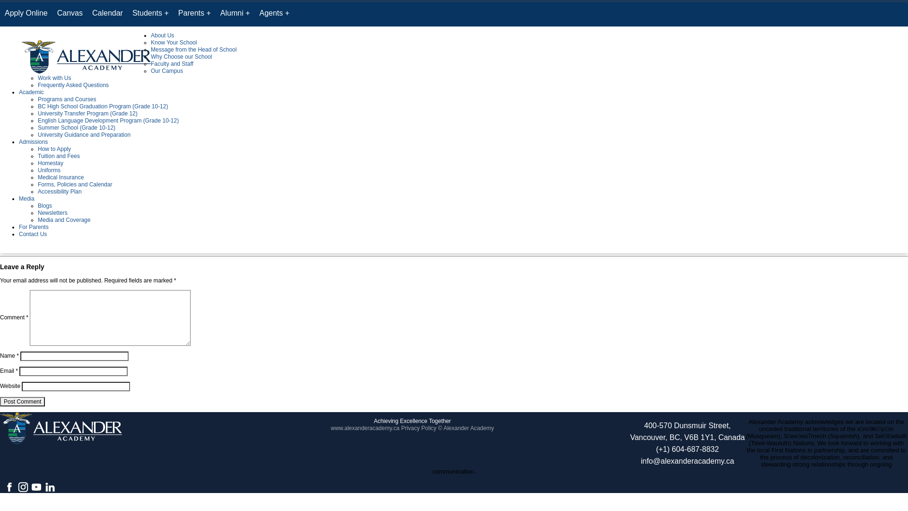 This screenshot has height=511, width=908. What do you see at coordinates (60, 192) in the screenshot?
I see `Accessibility Plan` at bounding box center [60, 192].